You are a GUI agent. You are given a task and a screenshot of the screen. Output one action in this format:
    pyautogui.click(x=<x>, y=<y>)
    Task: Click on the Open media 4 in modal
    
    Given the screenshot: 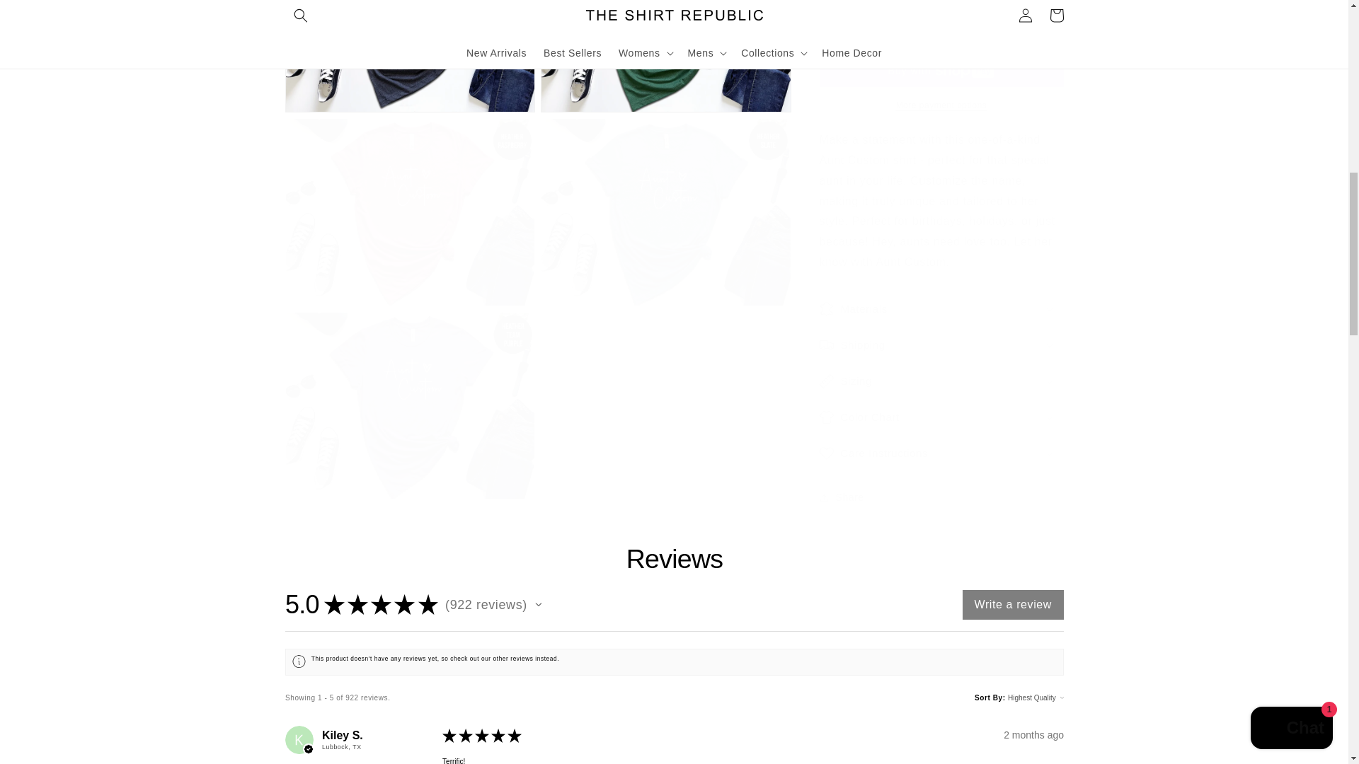 What is the action you would take?
    pyautogui.click(x=409, y=50)
    